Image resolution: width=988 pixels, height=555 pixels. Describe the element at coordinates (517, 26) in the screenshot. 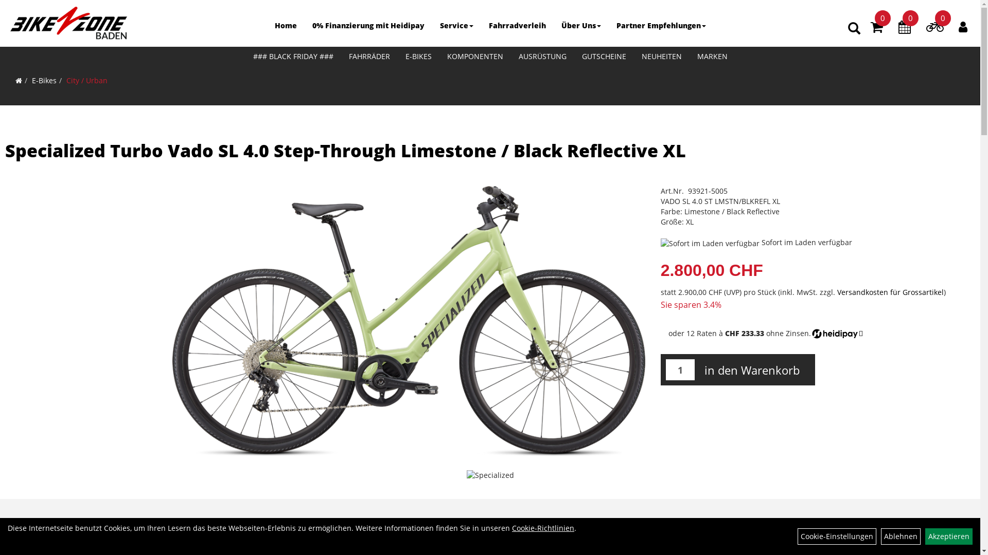

I see `Fahrradverleih` at that location.